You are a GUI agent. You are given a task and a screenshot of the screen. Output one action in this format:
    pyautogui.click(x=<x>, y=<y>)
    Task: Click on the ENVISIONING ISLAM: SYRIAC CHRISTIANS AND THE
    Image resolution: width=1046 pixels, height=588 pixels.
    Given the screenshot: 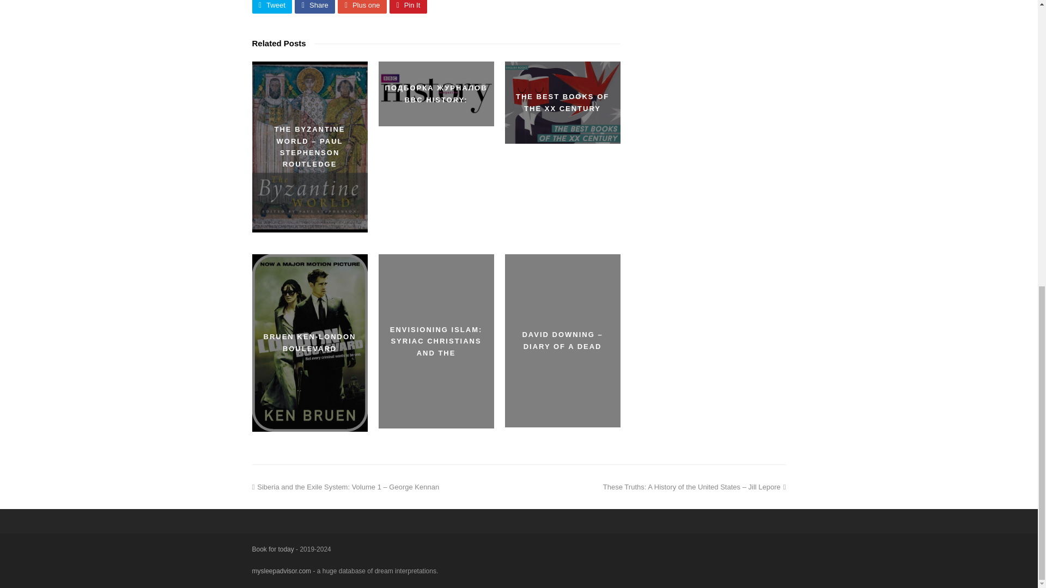 What is the action you would take?
    pyautogui.click(x=436, y=341)
    